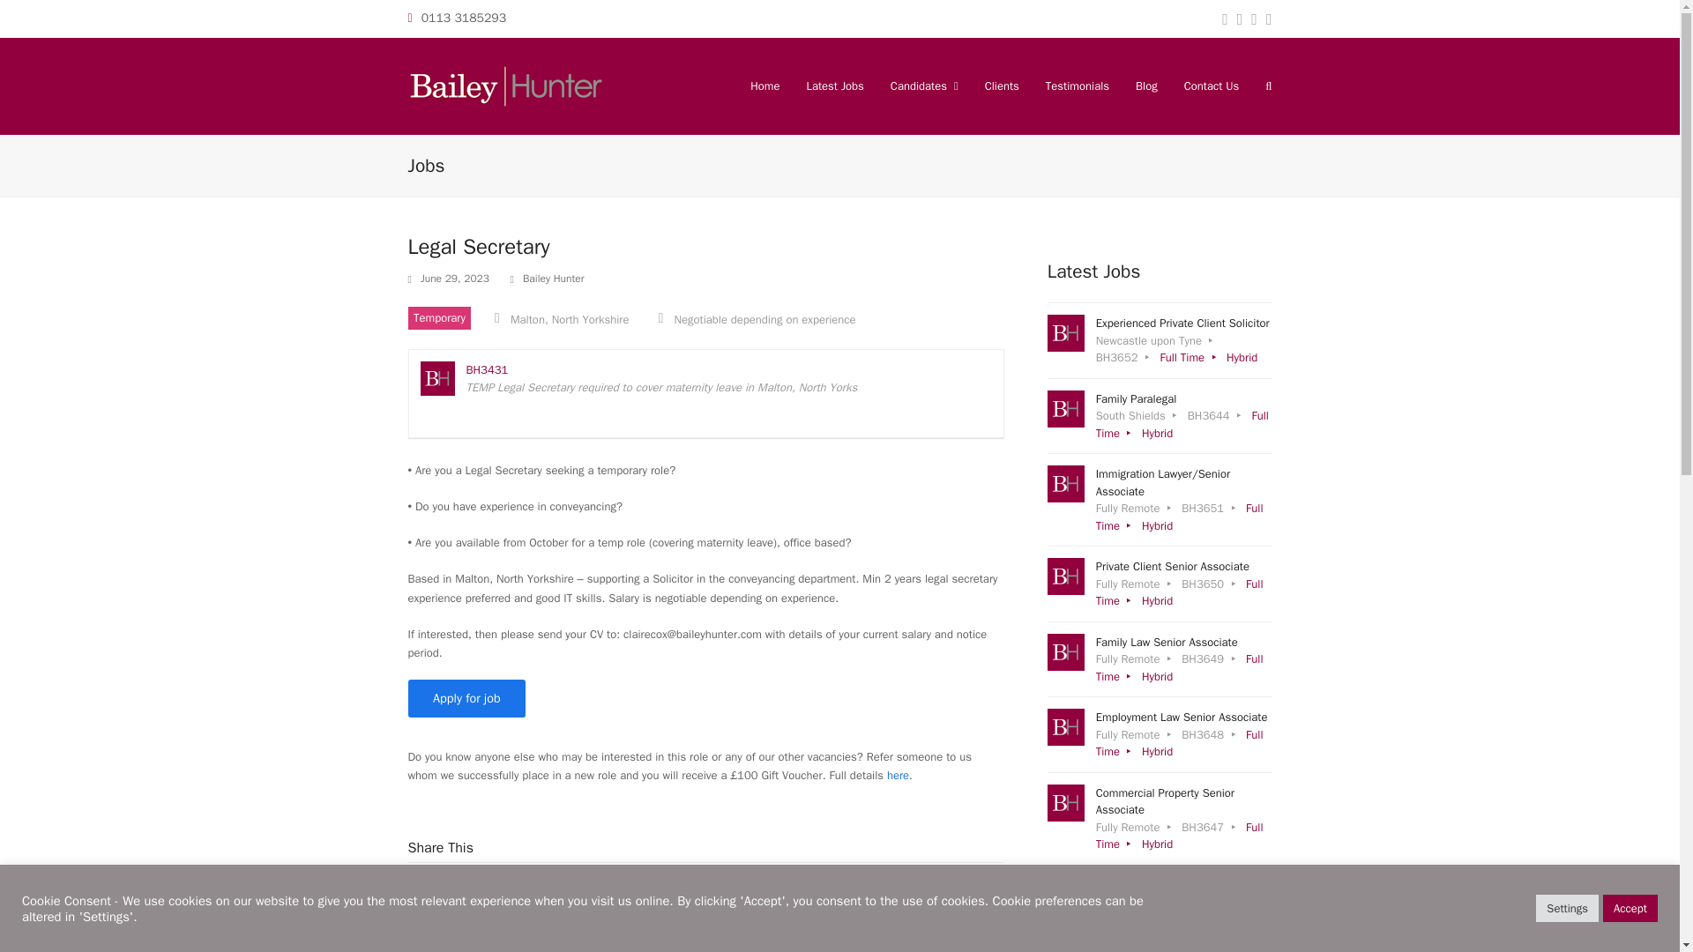 The width and height of the screenshot is (1693, 952). Describe the element at coordinates (764, 86) in the screenshot. I see `Home` at that location.